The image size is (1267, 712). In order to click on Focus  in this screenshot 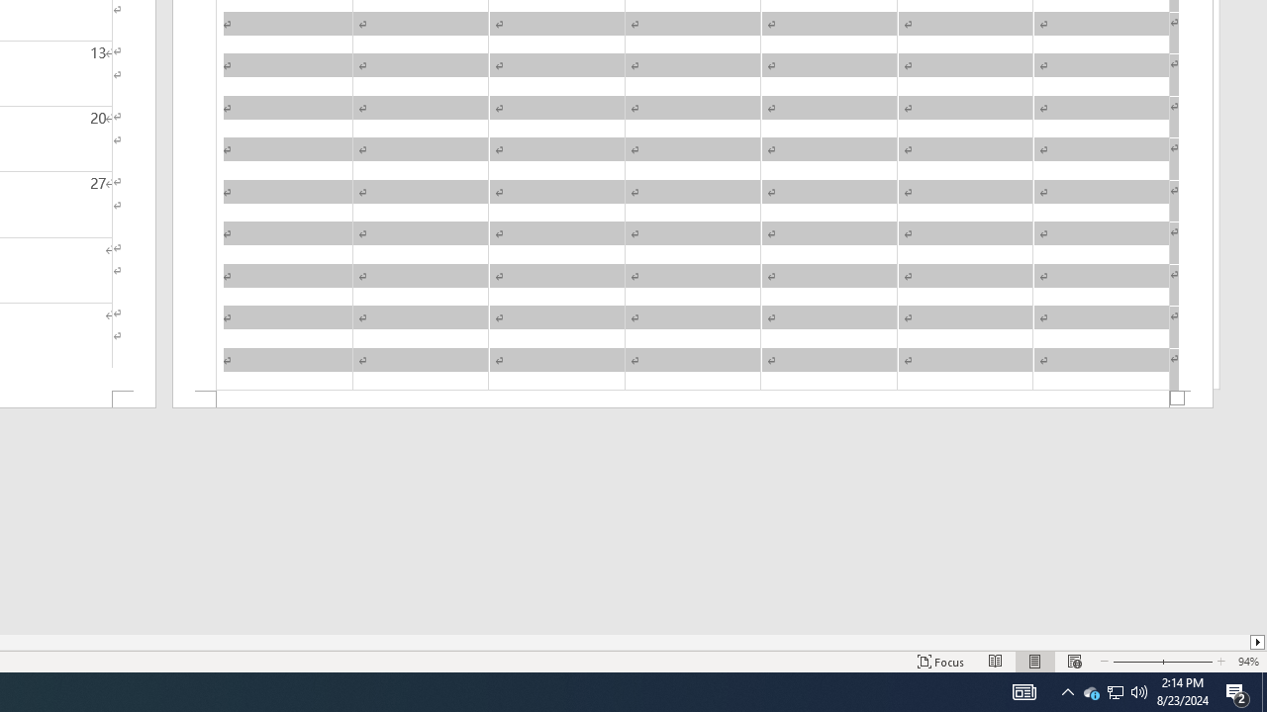, I will do `click(941, 661)`.